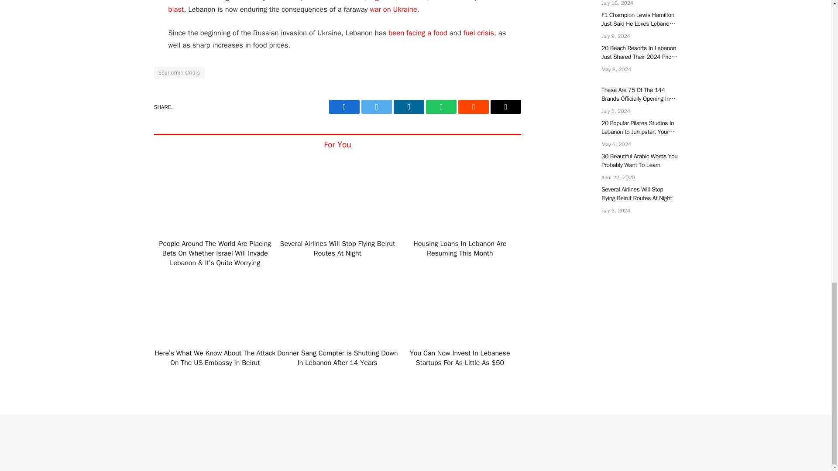 Image resolution: width=838 pixels, height=471 pixels. What do you see at coordinates (418, 33) in the screenshot?
I see `been facing a food` at bounding box center [418, 33].